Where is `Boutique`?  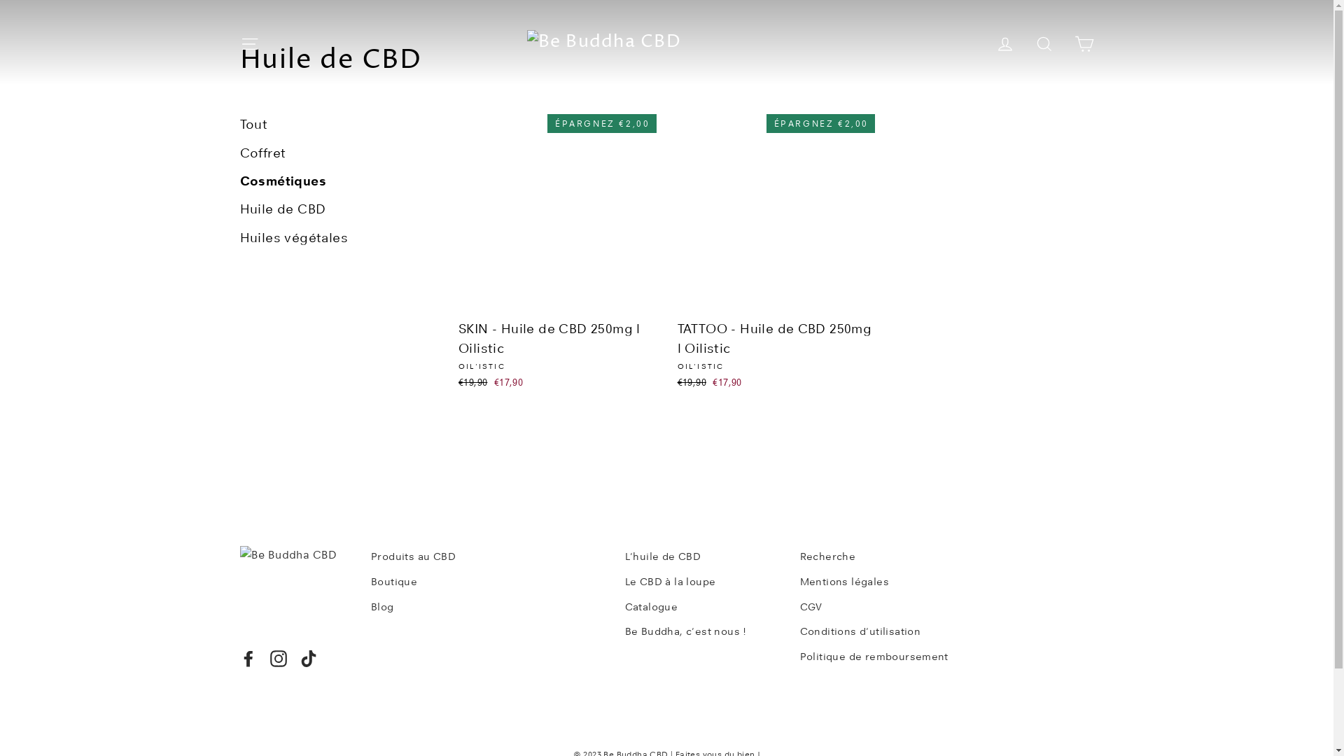
Boutique is located at coordinates (487, 582).